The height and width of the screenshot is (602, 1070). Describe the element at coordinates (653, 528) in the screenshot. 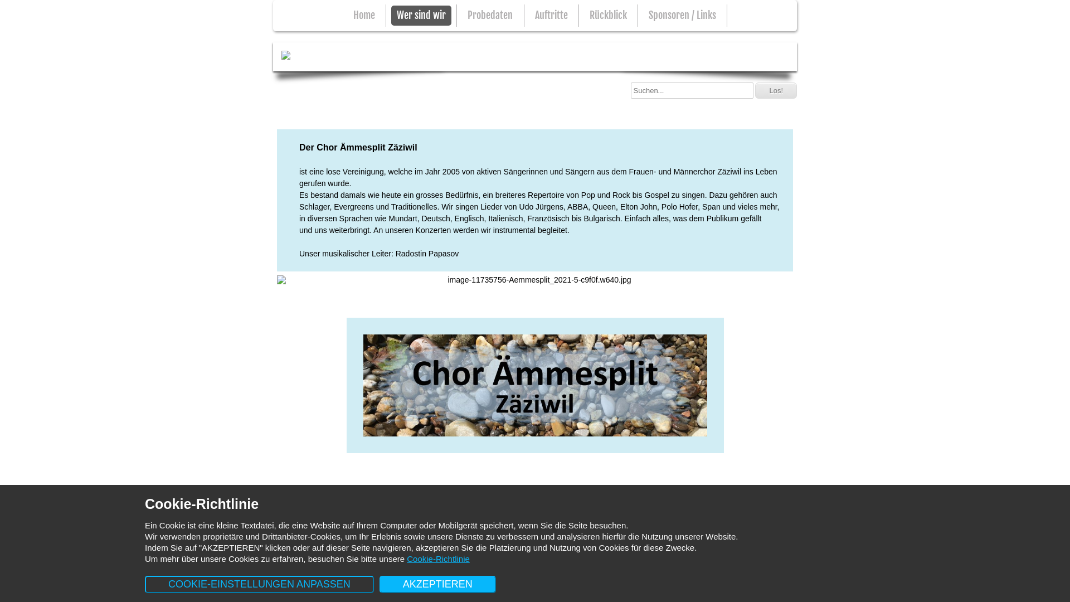

I see `Probedaten` at that location.